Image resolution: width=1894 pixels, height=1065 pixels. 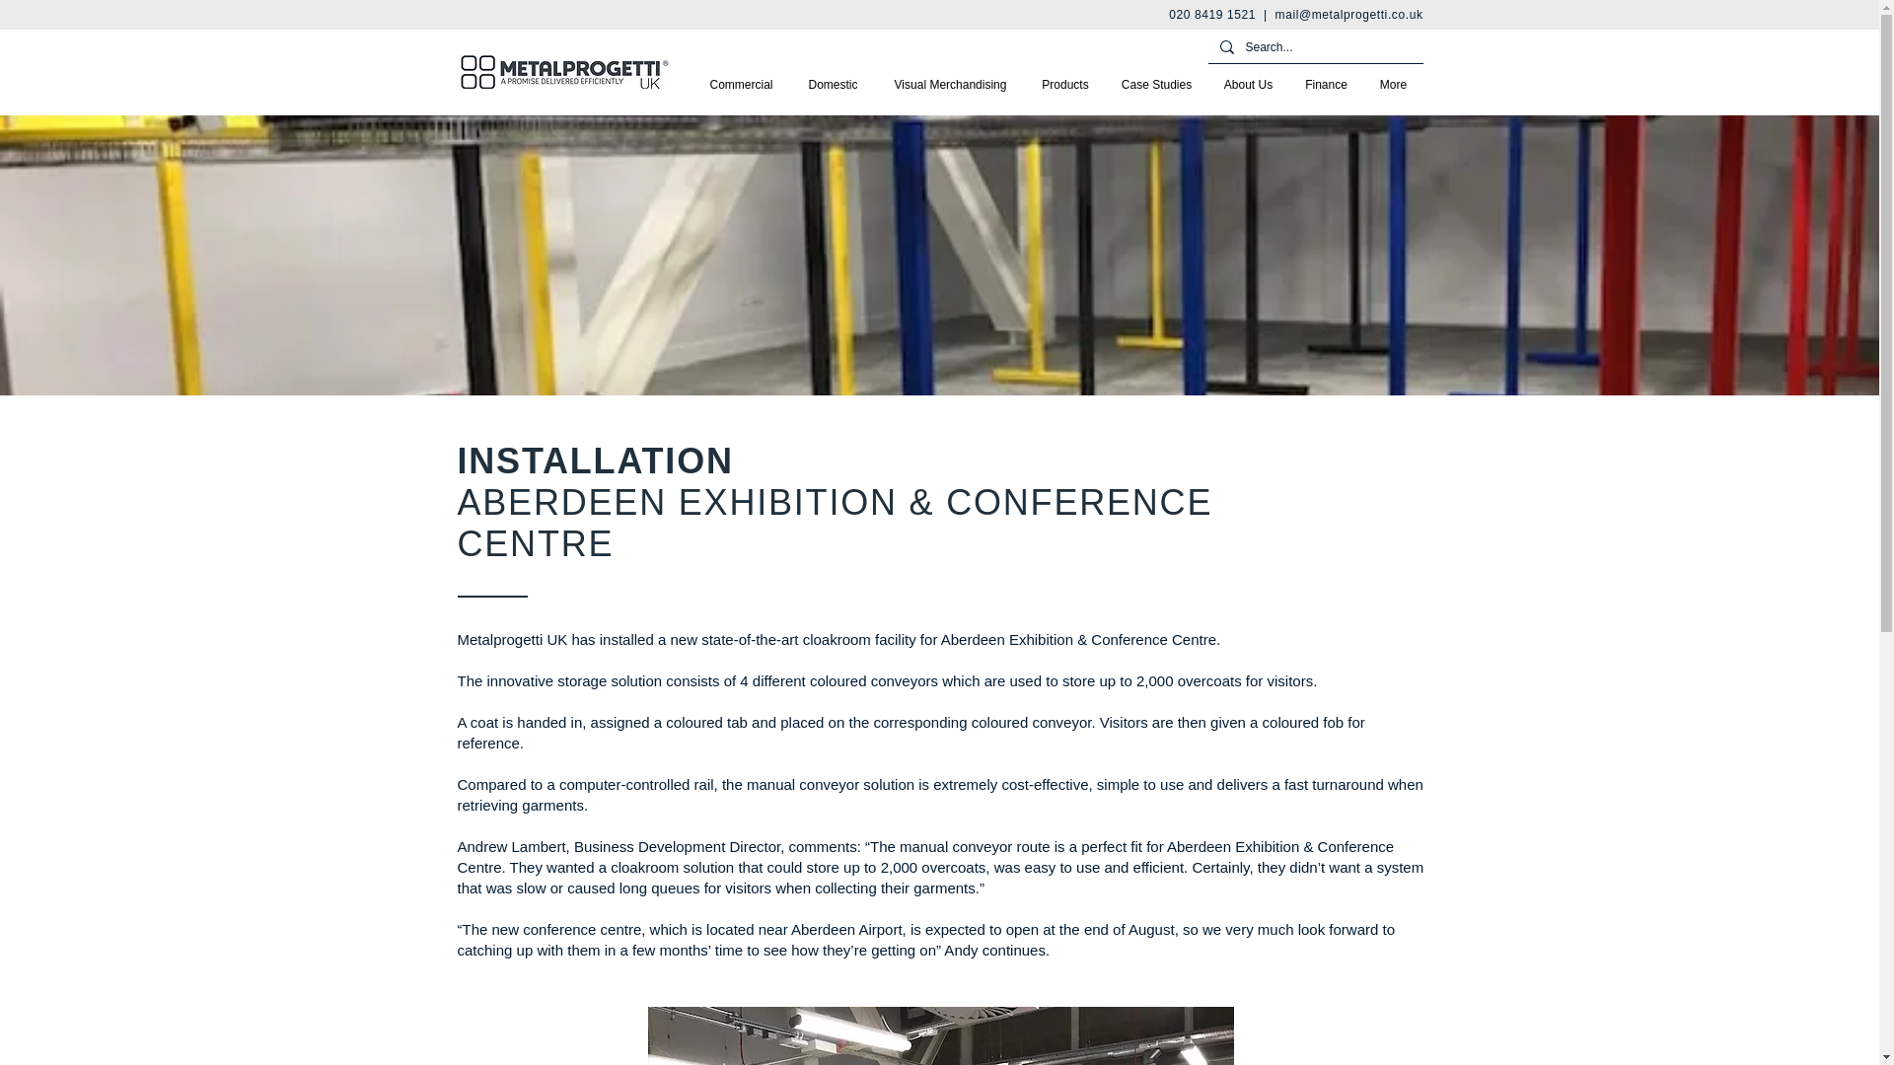 I want to click on Finance, so click(x=1326, y=85).